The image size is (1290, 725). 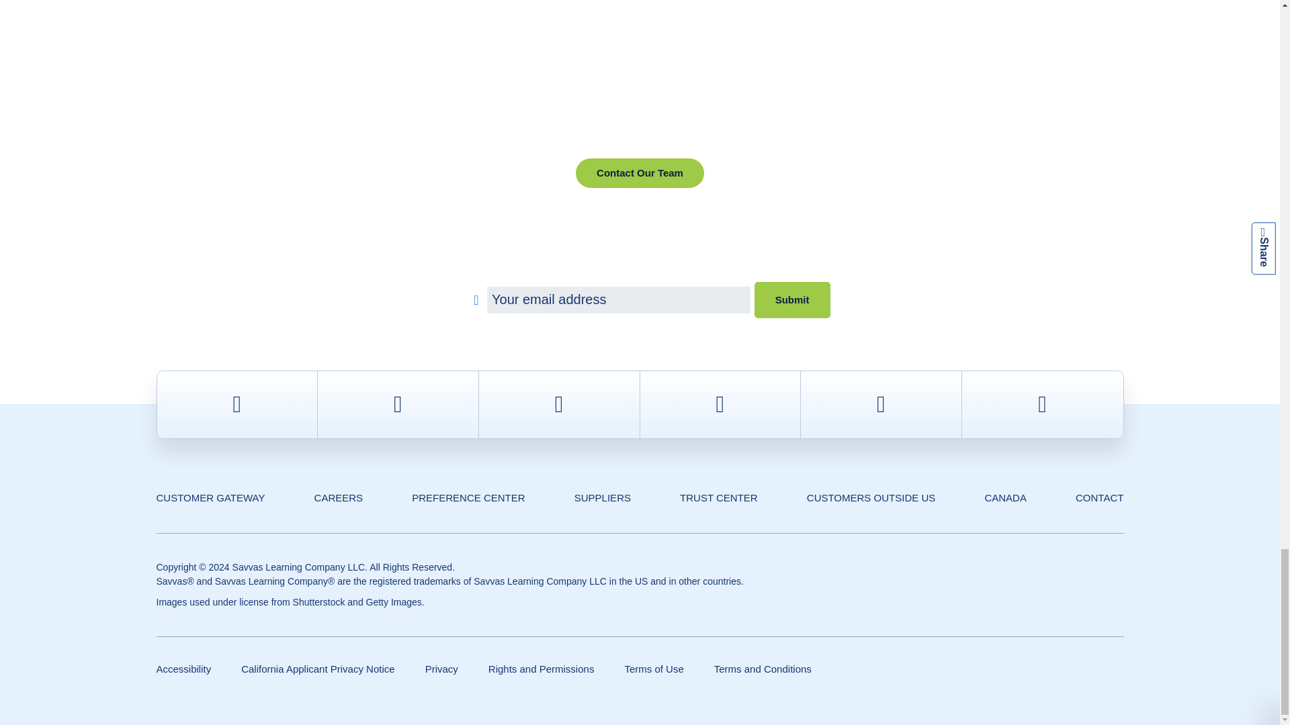 What do you see at coordinates (339, 497) in the screenshot?
I see `Careers` at bounding box center [339, 497].